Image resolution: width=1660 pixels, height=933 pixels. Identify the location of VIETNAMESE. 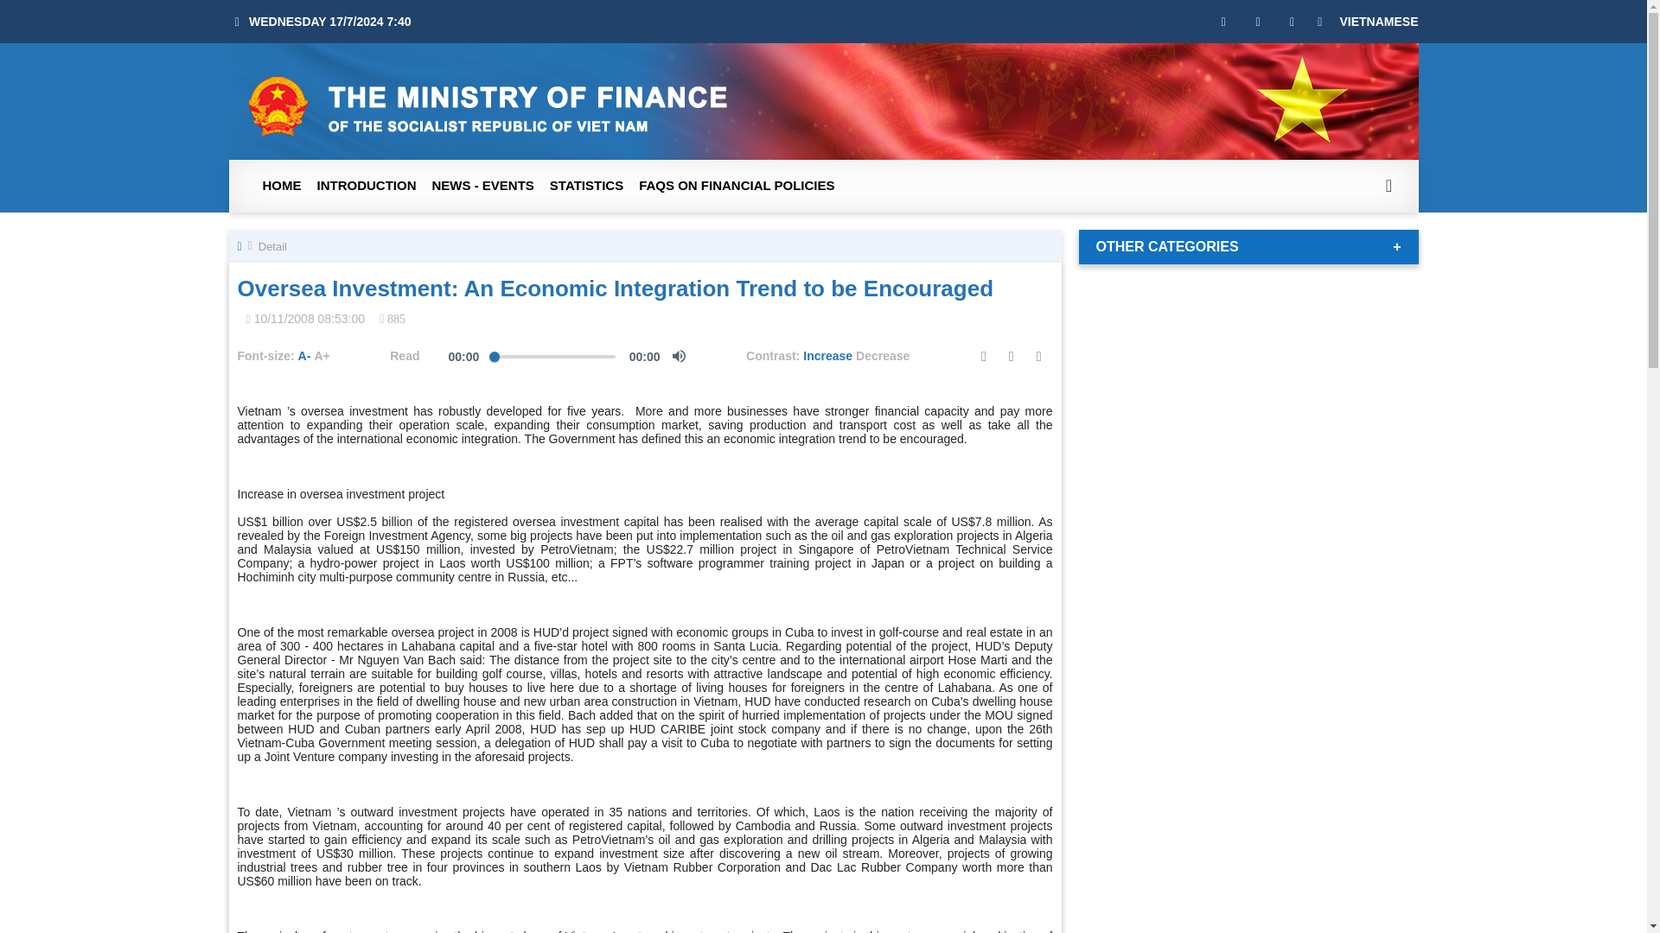
(1378, 22).